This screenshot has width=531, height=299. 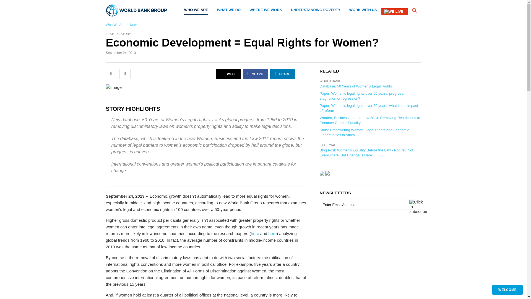 What do you see at coordinates (228, 74) in the screenshot?
I see `Tweet` at bounding box center [228, 74].